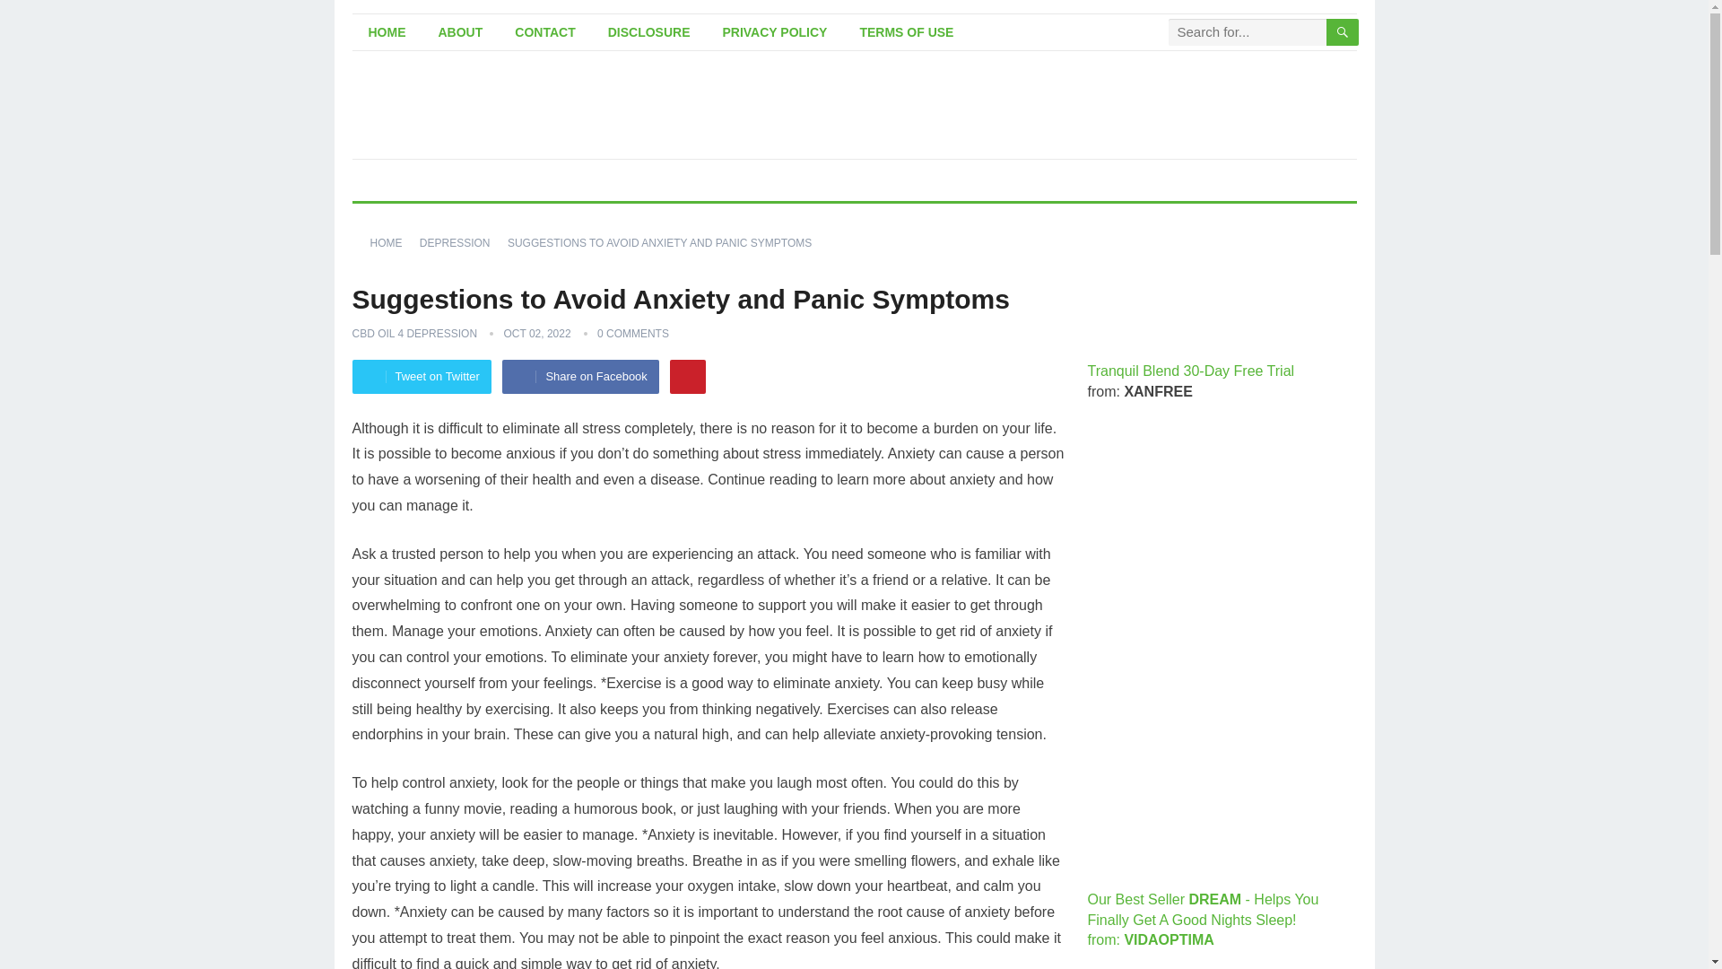  What do you see at coordinates (906, 32) in the screenshot?
I see `TERMS OF USE` at bounding box center [906, 32].